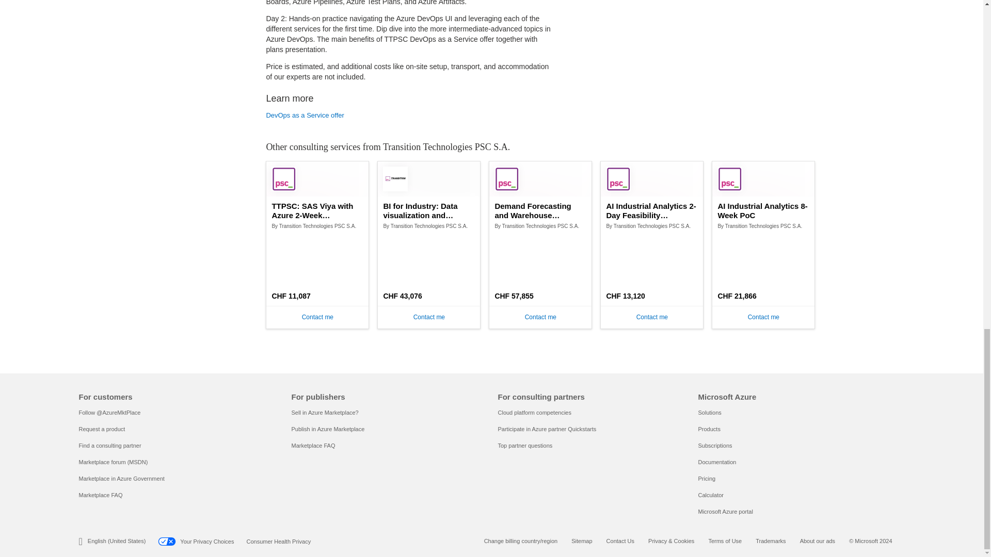  What do you see at coordinates (428, 210) in the screenshot?
I see `BI for Industry: Data visualization and reporting 3-Mth PoC` at bounding box center [428, 210].